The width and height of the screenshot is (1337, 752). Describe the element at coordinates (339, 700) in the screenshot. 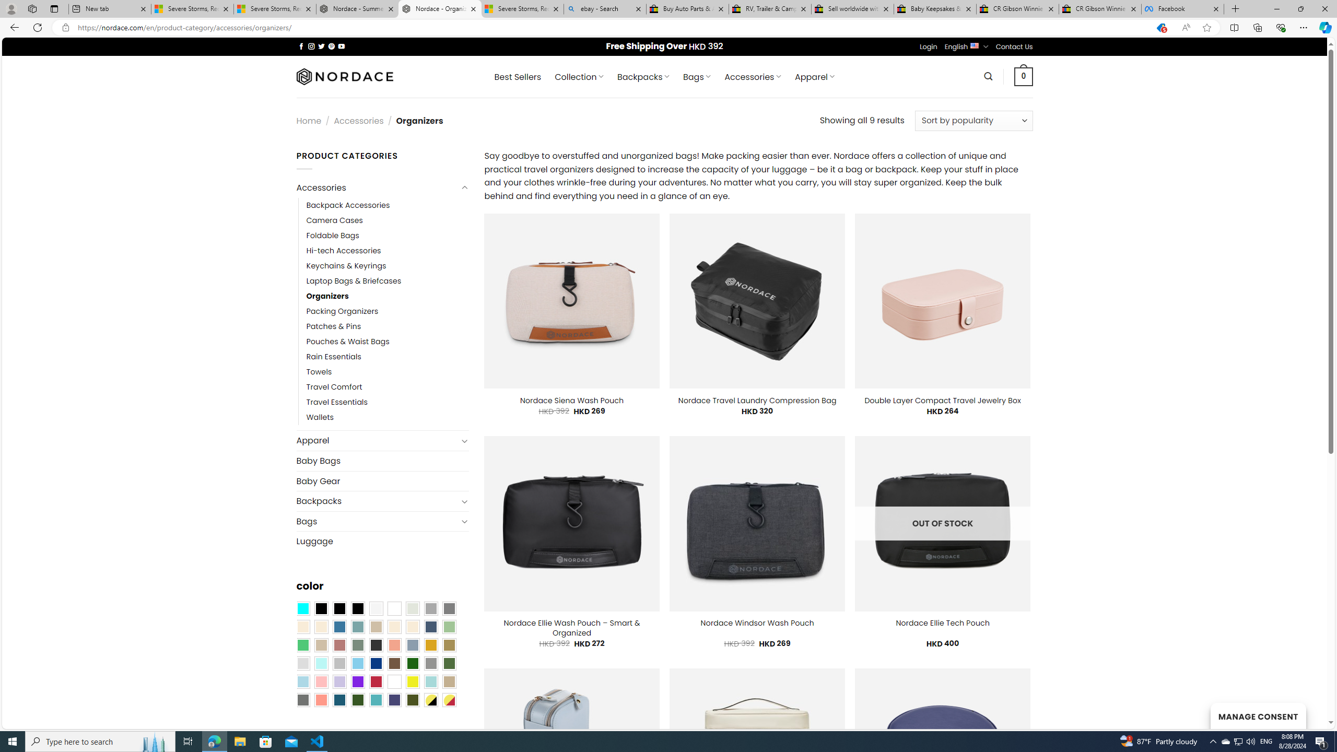

I see `Capri Blue` at that location.